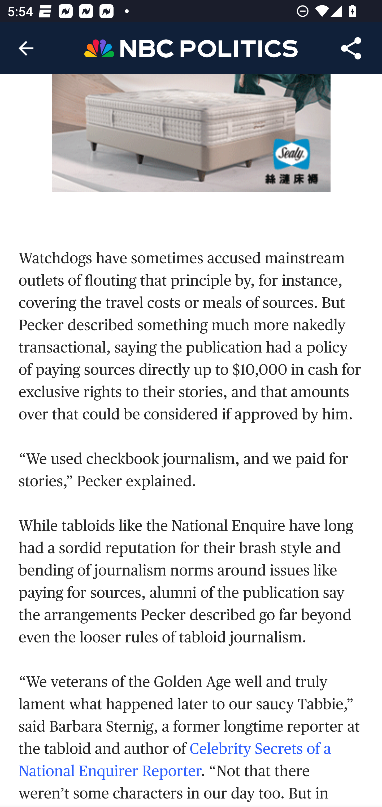  What do you see at coordinates (191, 48) in the screenshot?
I see `Header, NBC Politics` at bounding box center [191, 48].